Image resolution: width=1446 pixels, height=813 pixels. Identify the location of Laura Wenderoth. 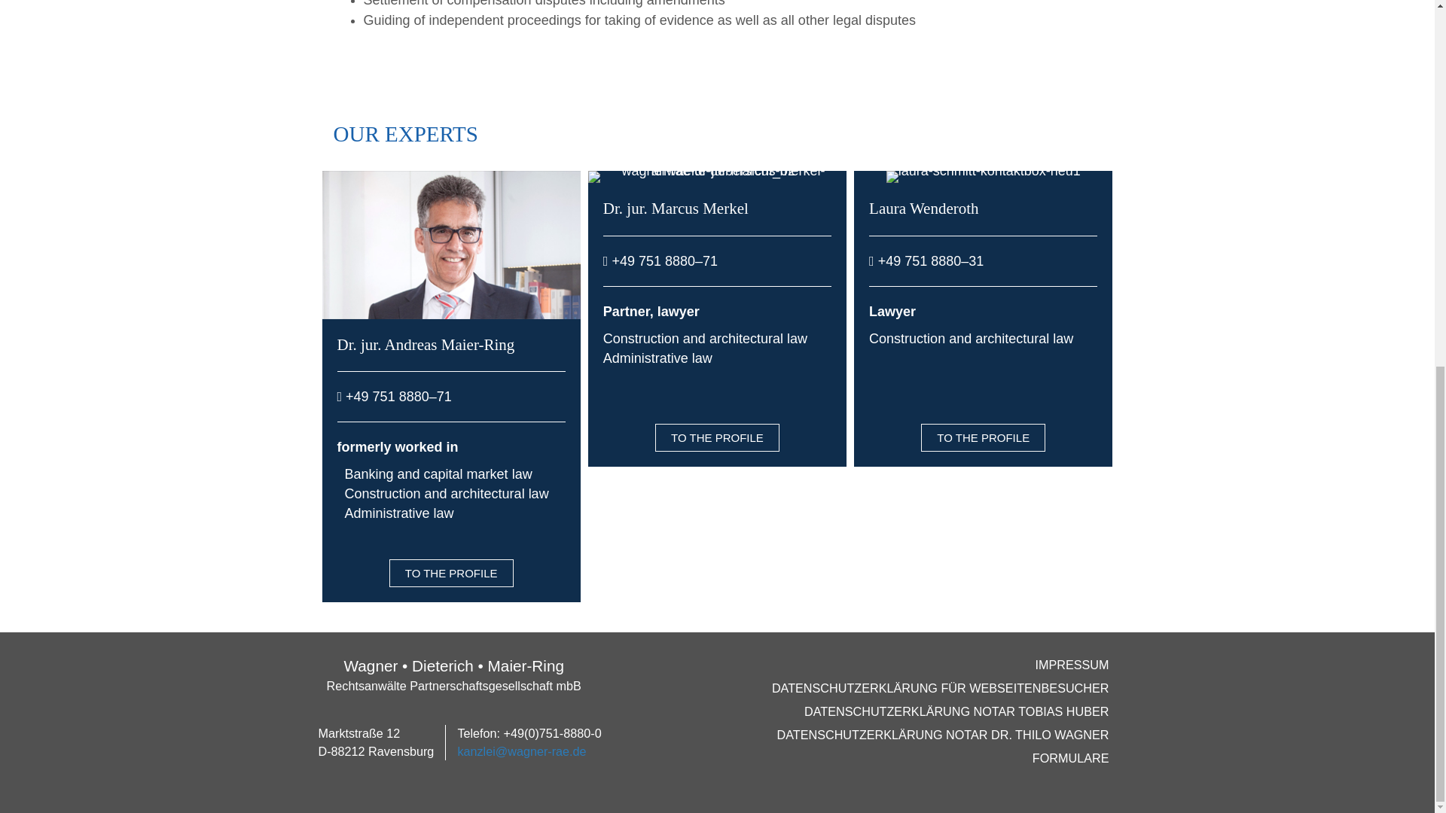
(923, 208).